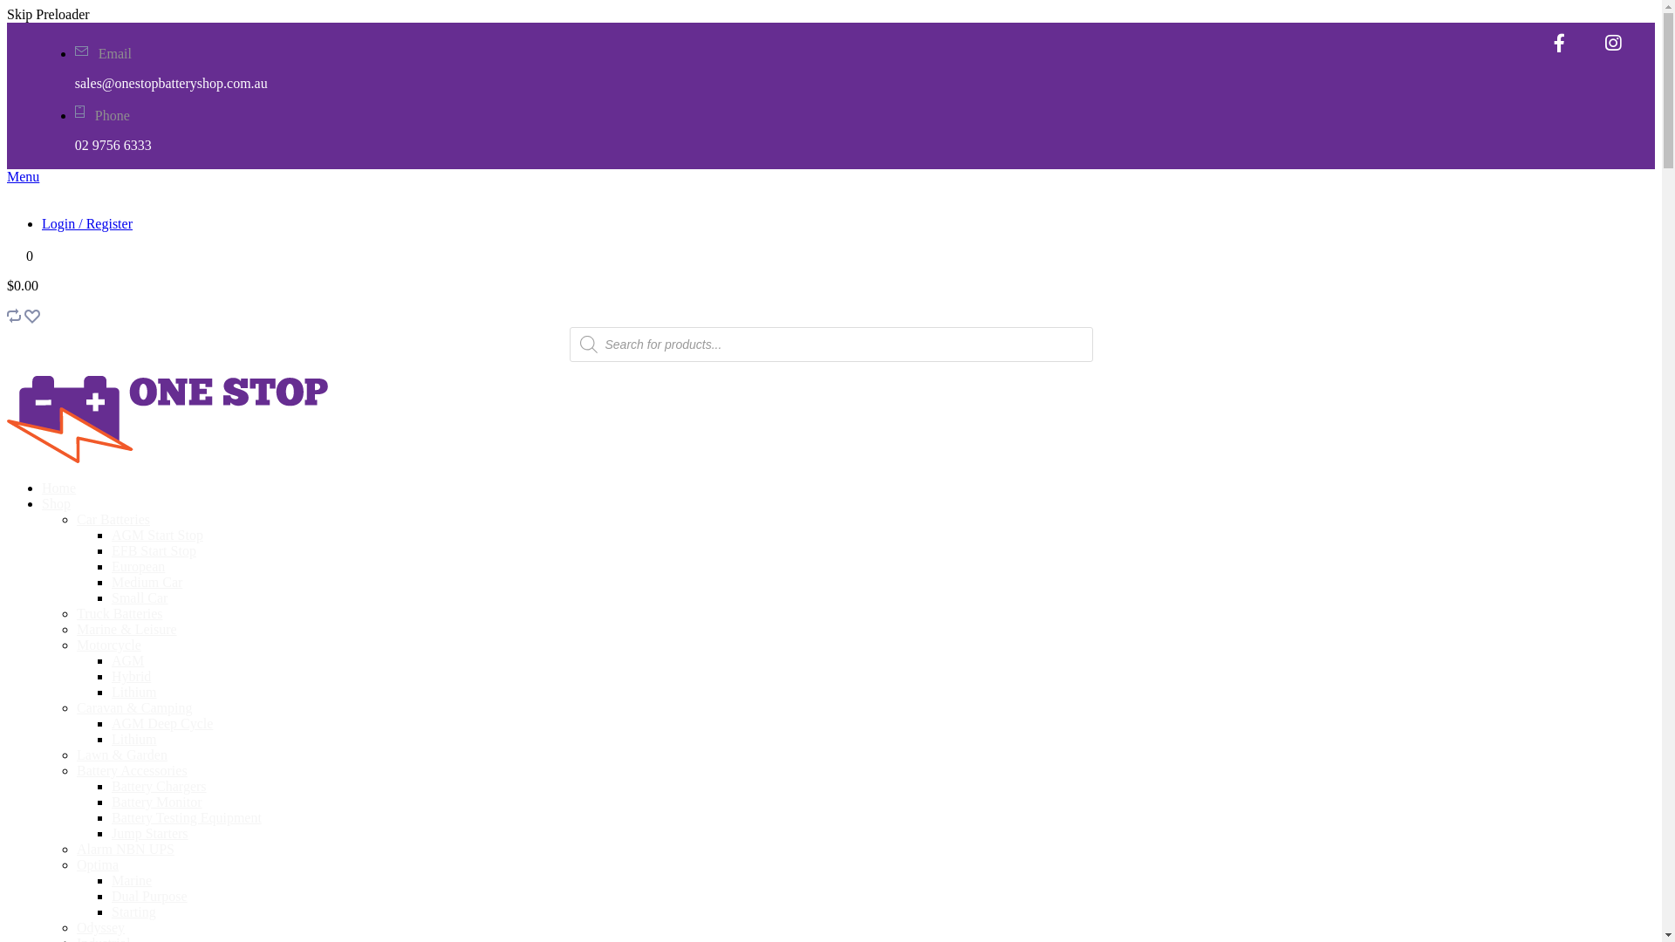  I want to click on Optima, so click(98, 865).